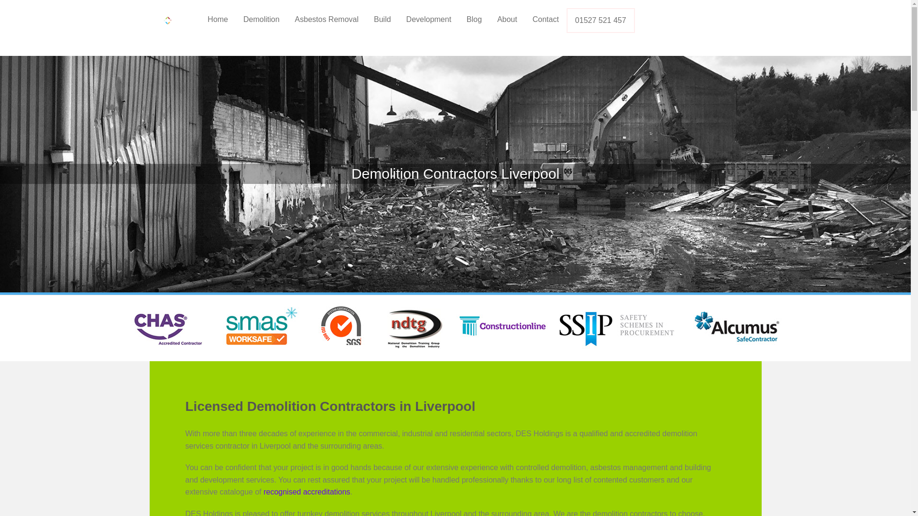 Image resolution: width=918 pixels, height=516 pixels. I want to click on About, so click(507, 19).